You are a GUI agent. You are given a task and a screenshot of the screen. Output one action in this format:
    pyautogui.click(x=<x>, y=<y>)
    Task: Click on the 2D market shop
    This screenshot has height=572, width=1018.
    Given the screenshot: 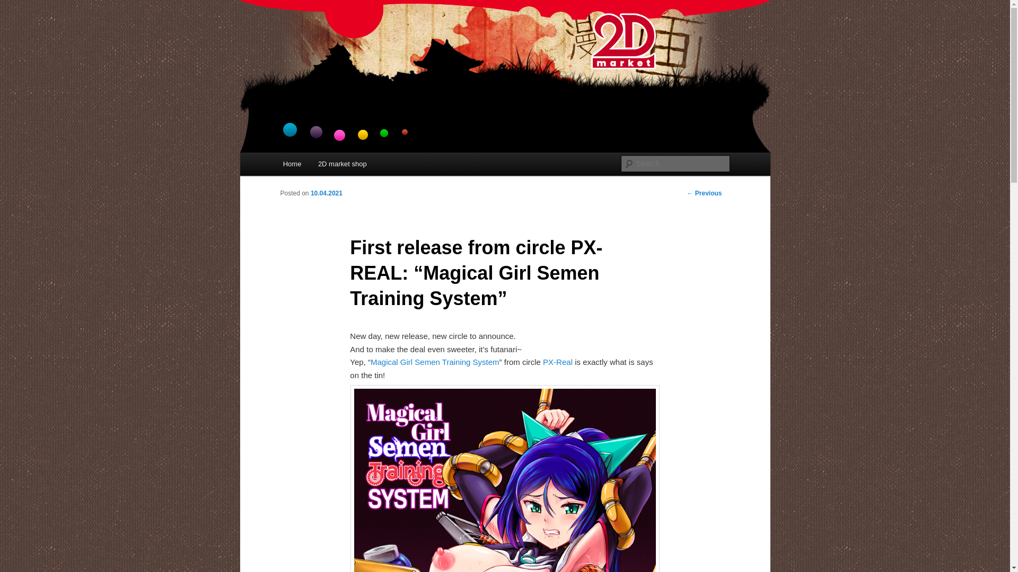 What is the action you would take?
    pyautogui.click(x=343, y=164)
    